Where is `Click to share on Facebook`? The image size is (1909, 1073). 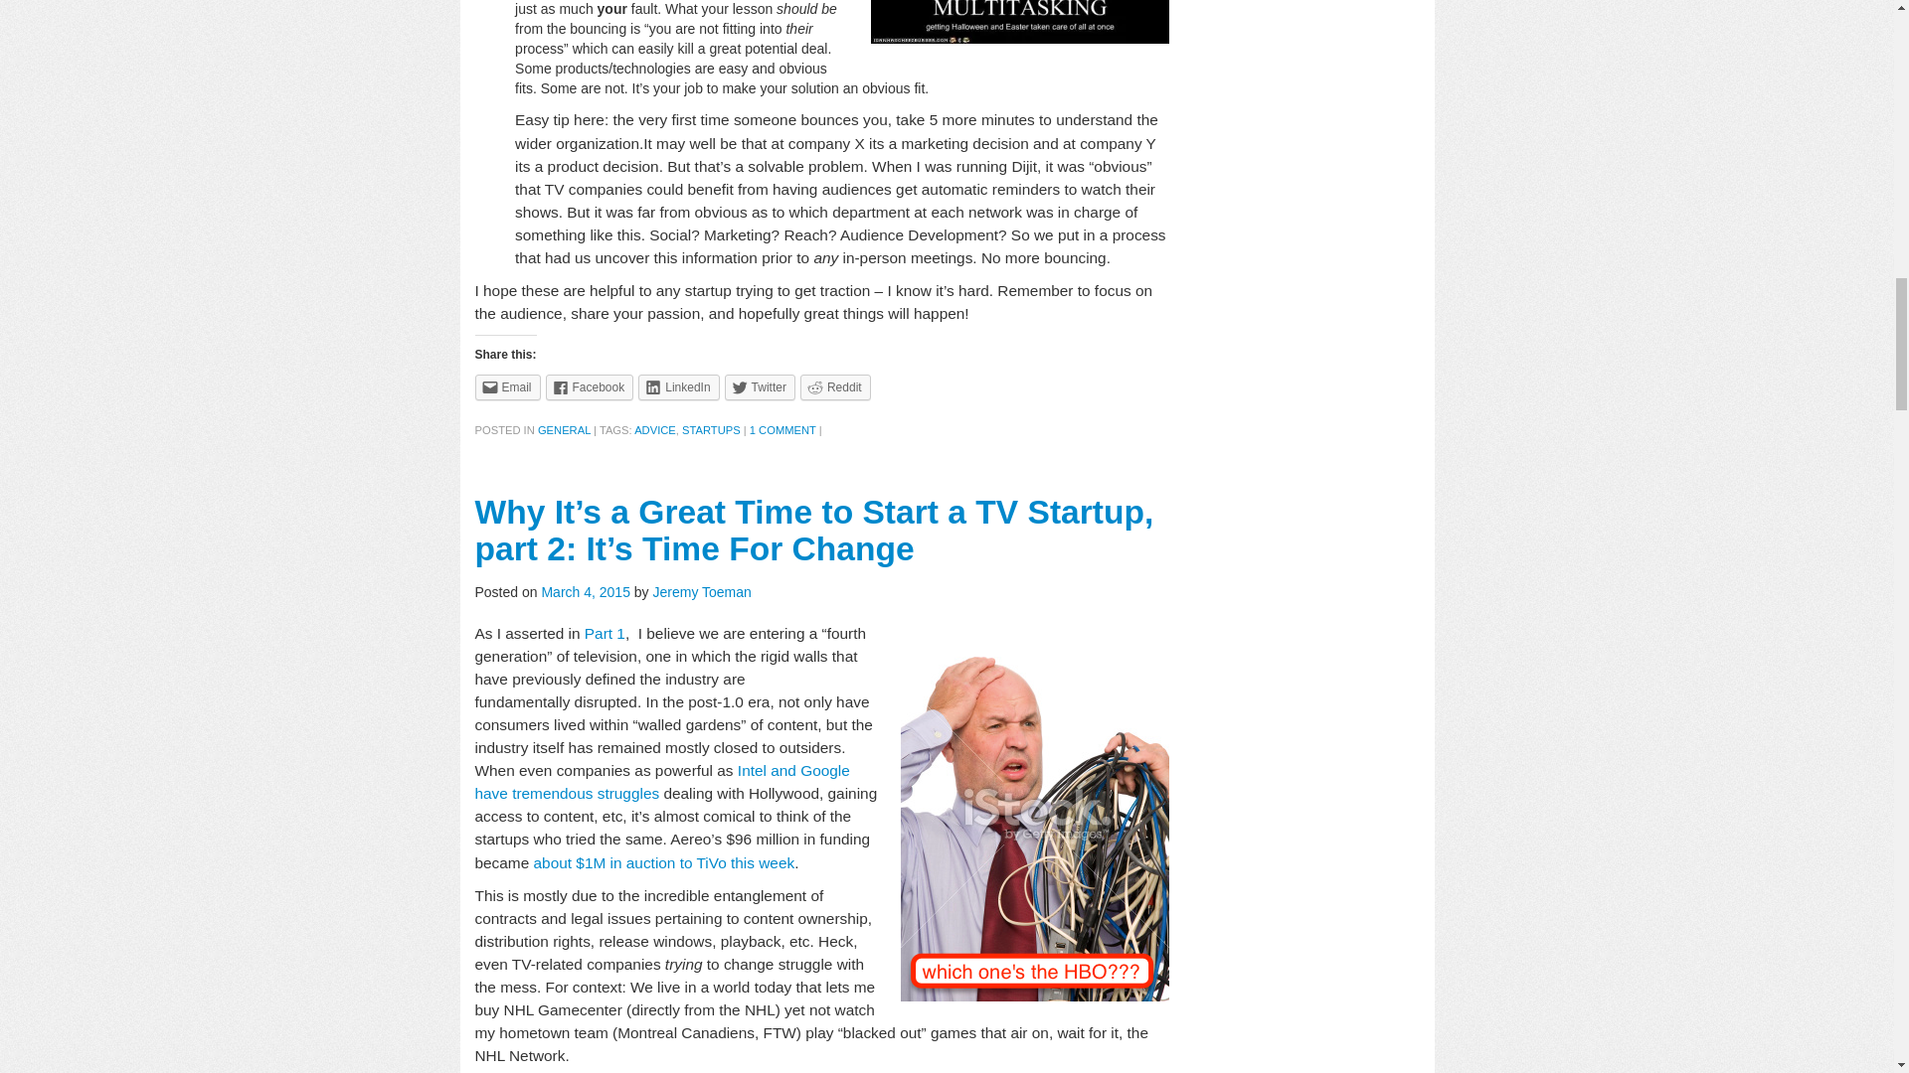 Click to share on Facebook is located at coordinates (590, 386).